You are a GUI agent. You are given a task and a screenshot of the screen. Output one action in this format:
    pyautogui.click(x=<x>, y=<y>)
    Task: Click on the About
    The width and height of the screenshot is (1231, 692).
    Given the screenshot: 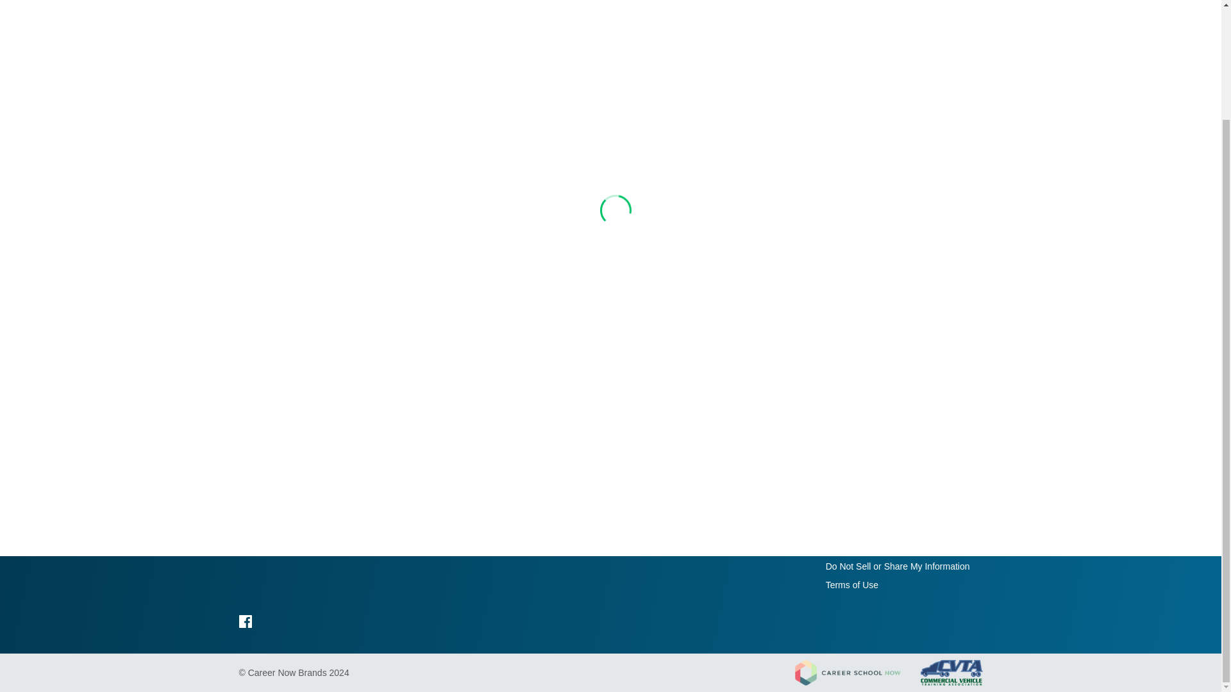 What is the action you would take?
    pyautogui.click(x=837, y=492)
    